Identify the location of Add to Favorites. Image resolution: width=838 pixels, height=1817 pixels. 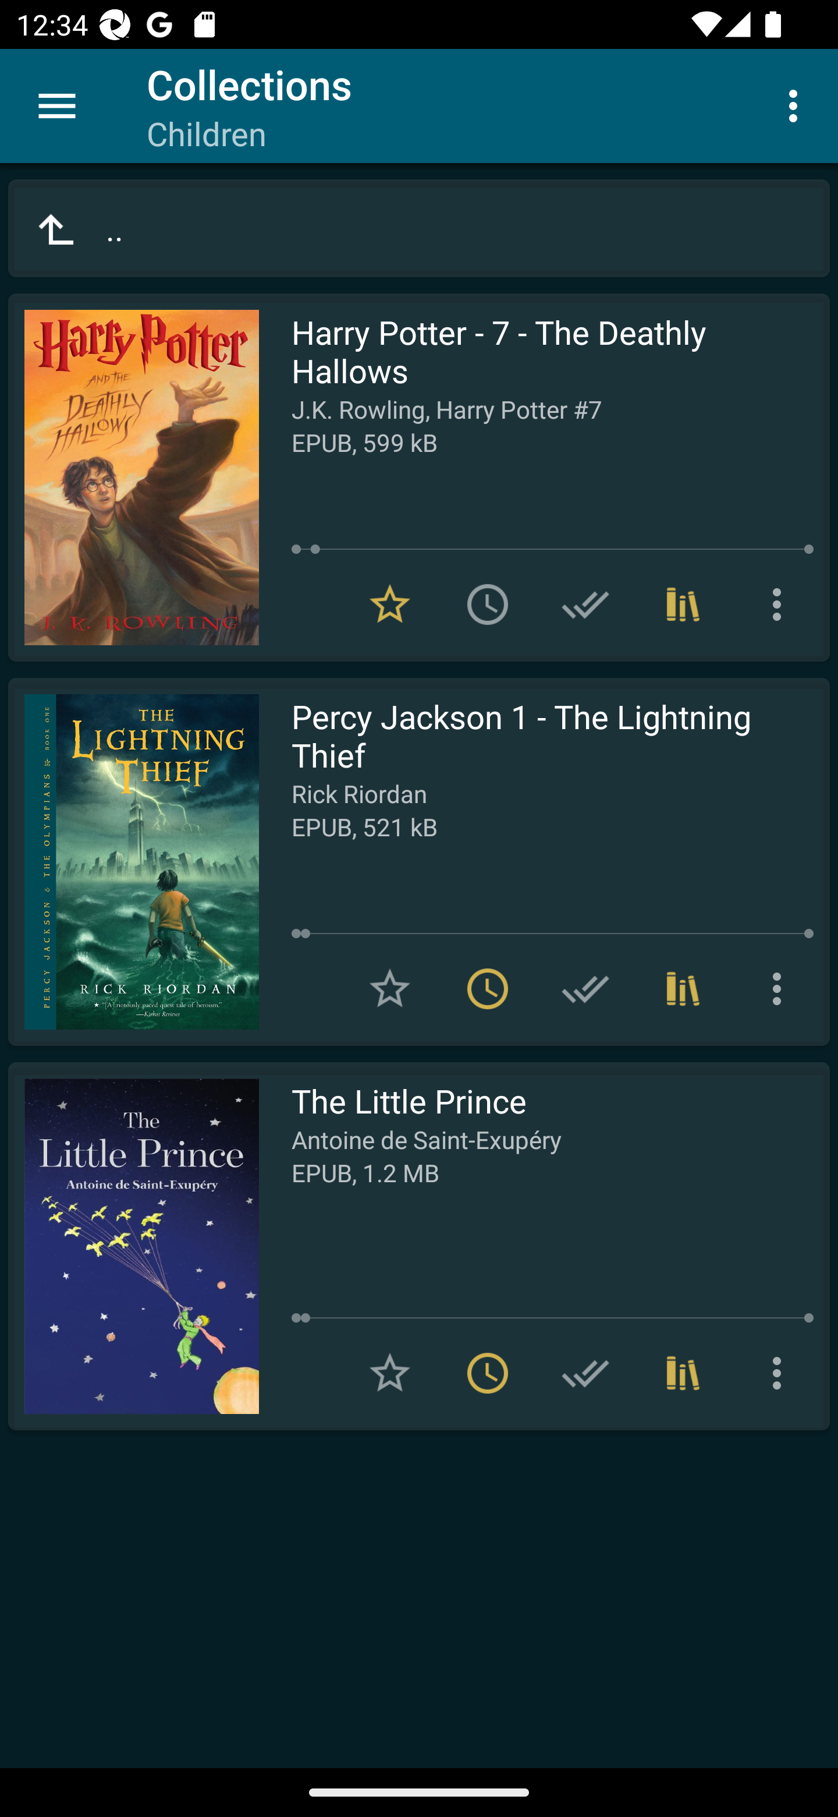
(390, 988).